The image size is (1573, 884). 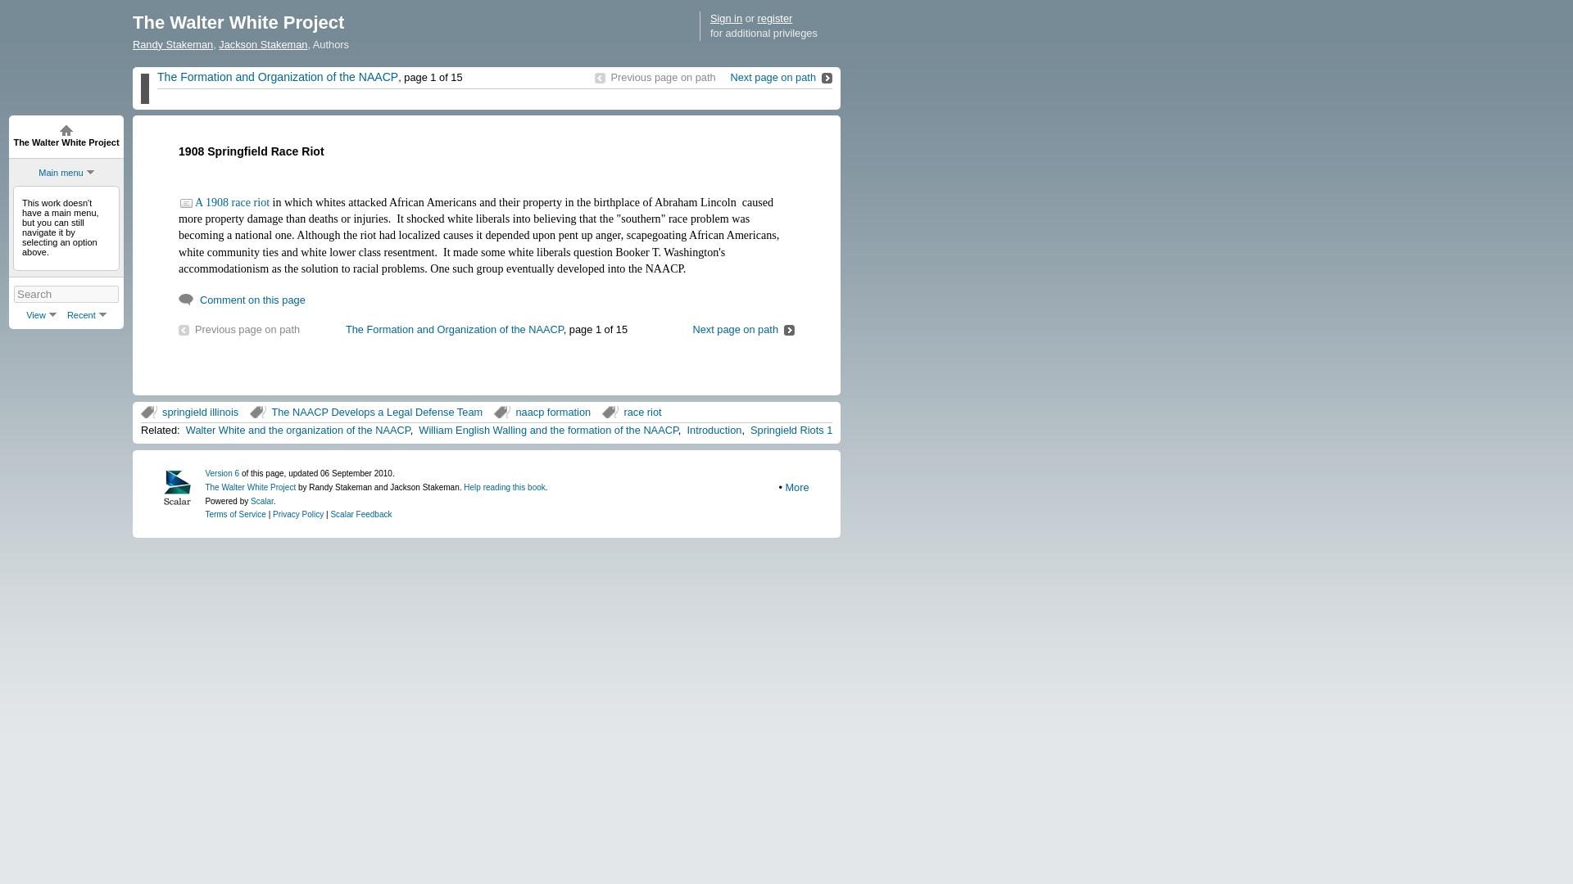 What do you see at coordinates (221, 473) in the screenshot?
I see `Go to permalink` at bounding box center [221, 473].